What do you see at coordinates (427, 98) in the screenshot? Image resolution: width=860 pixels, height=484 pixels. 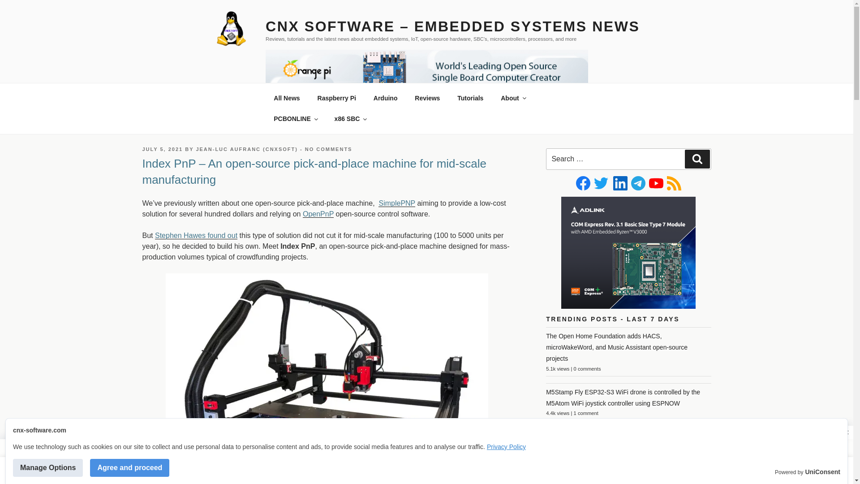 I see `Reviews` at bounding box center [427, 98].